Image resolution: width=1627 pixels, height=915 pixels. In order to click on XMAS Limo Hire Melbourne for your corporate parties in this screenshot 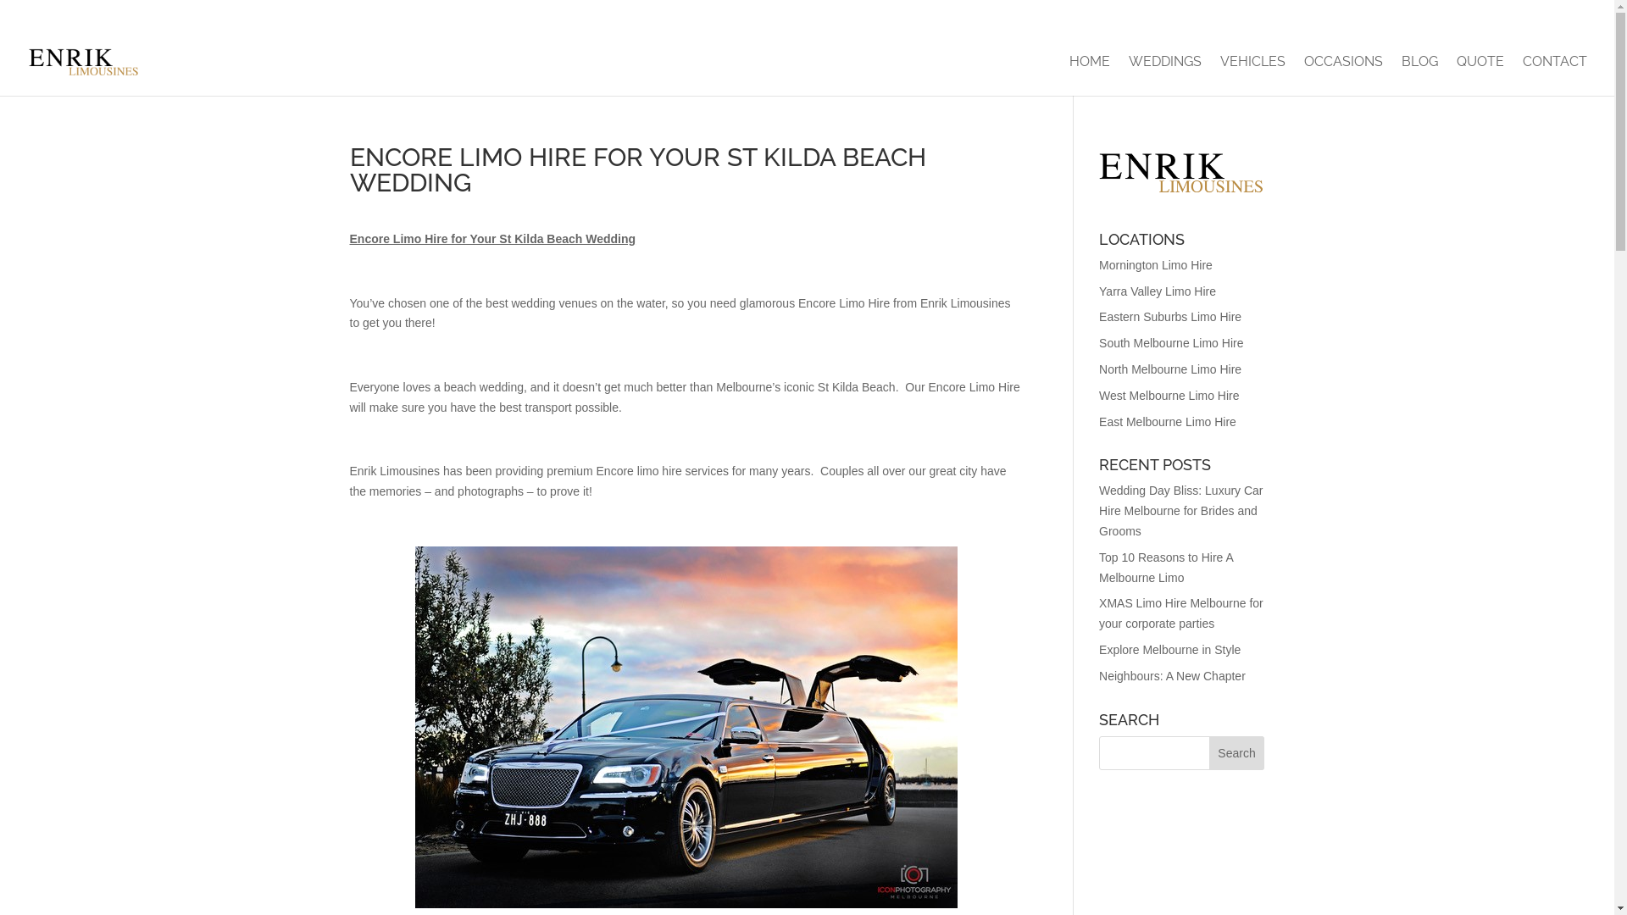, I will do `click(1181, 613)`.